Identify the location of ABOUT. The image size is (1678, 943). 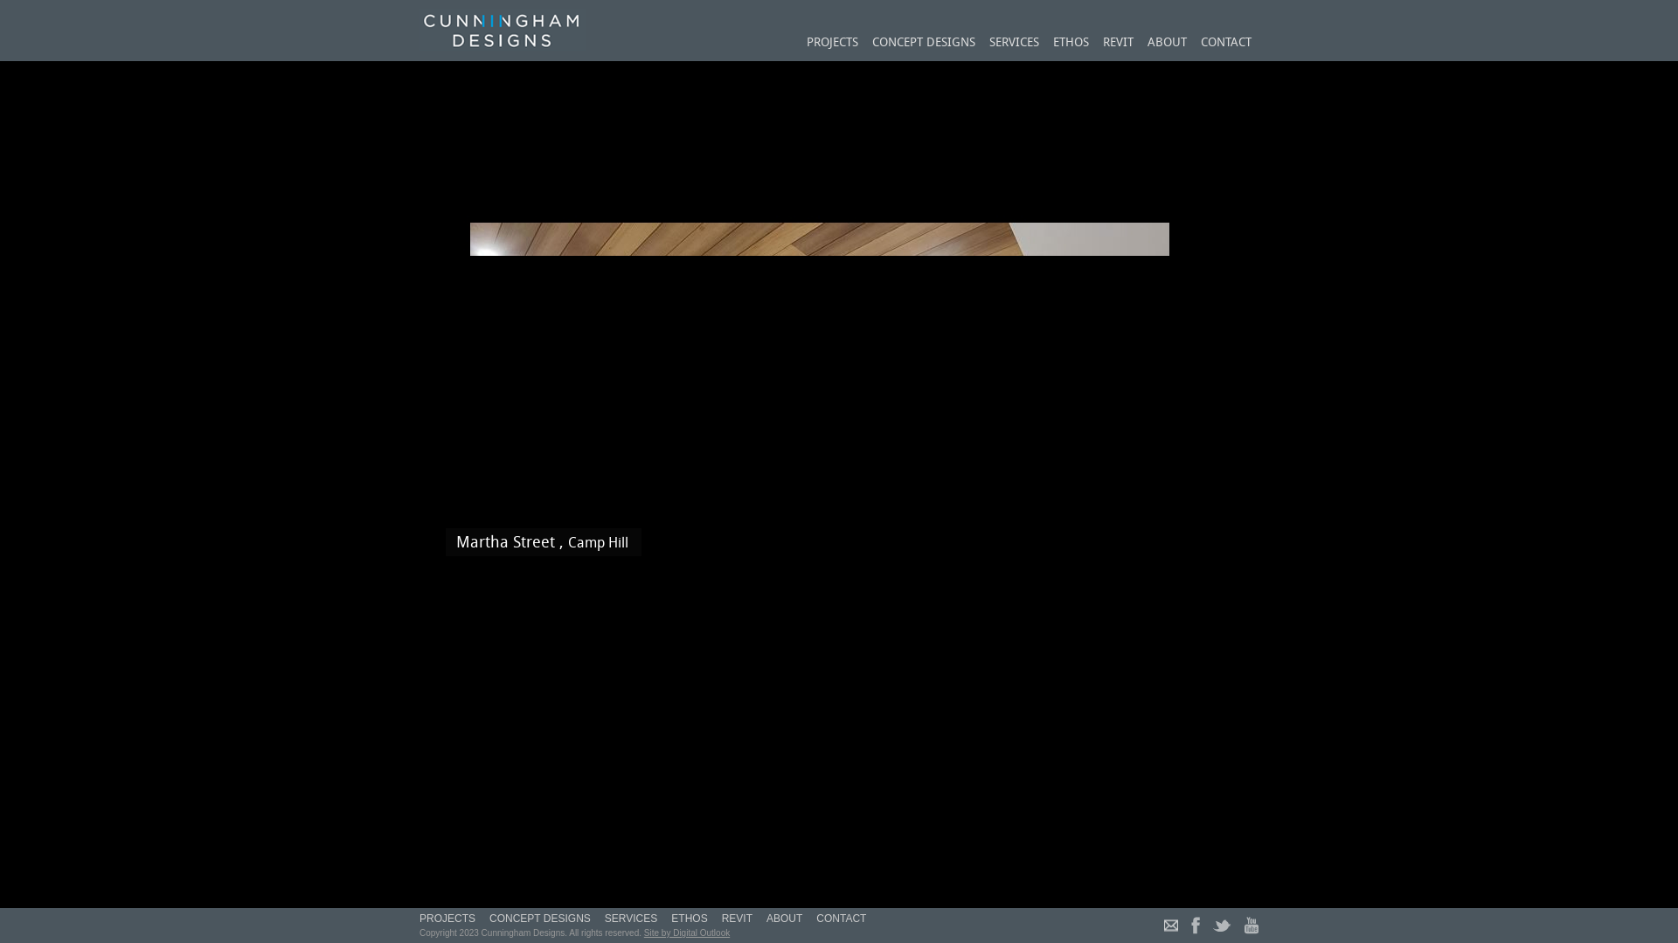
(1168, 44).